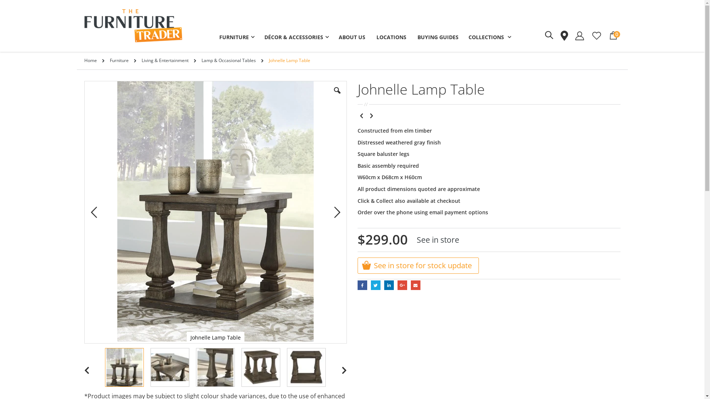 This screenshot has width=710, height=399. I want to click on Home, so click(91, 61).